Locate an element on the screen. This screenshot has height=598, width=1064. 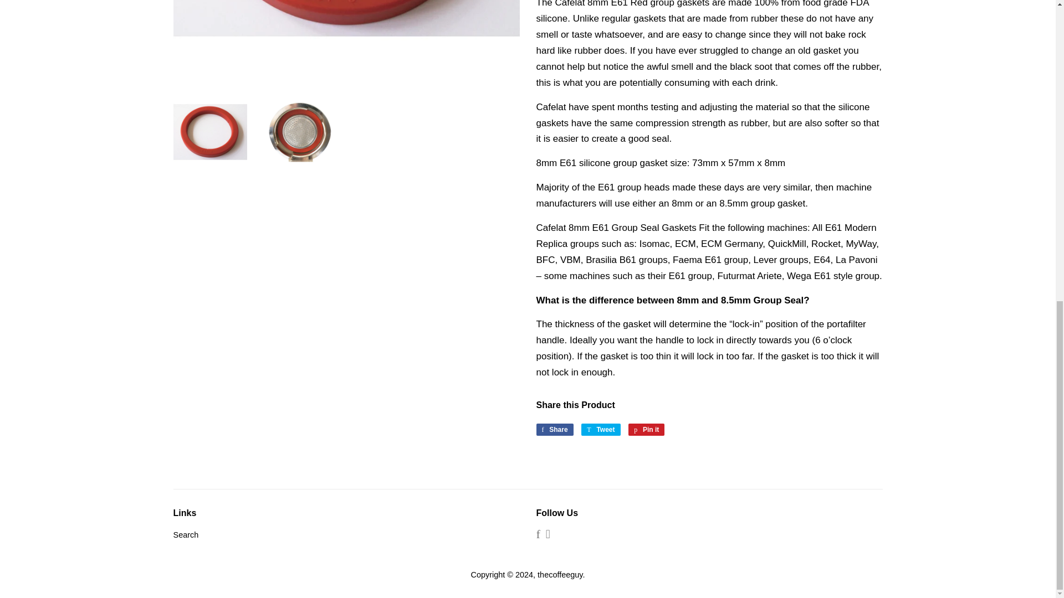
Share on Facebook is located at coordinates (554, 430).